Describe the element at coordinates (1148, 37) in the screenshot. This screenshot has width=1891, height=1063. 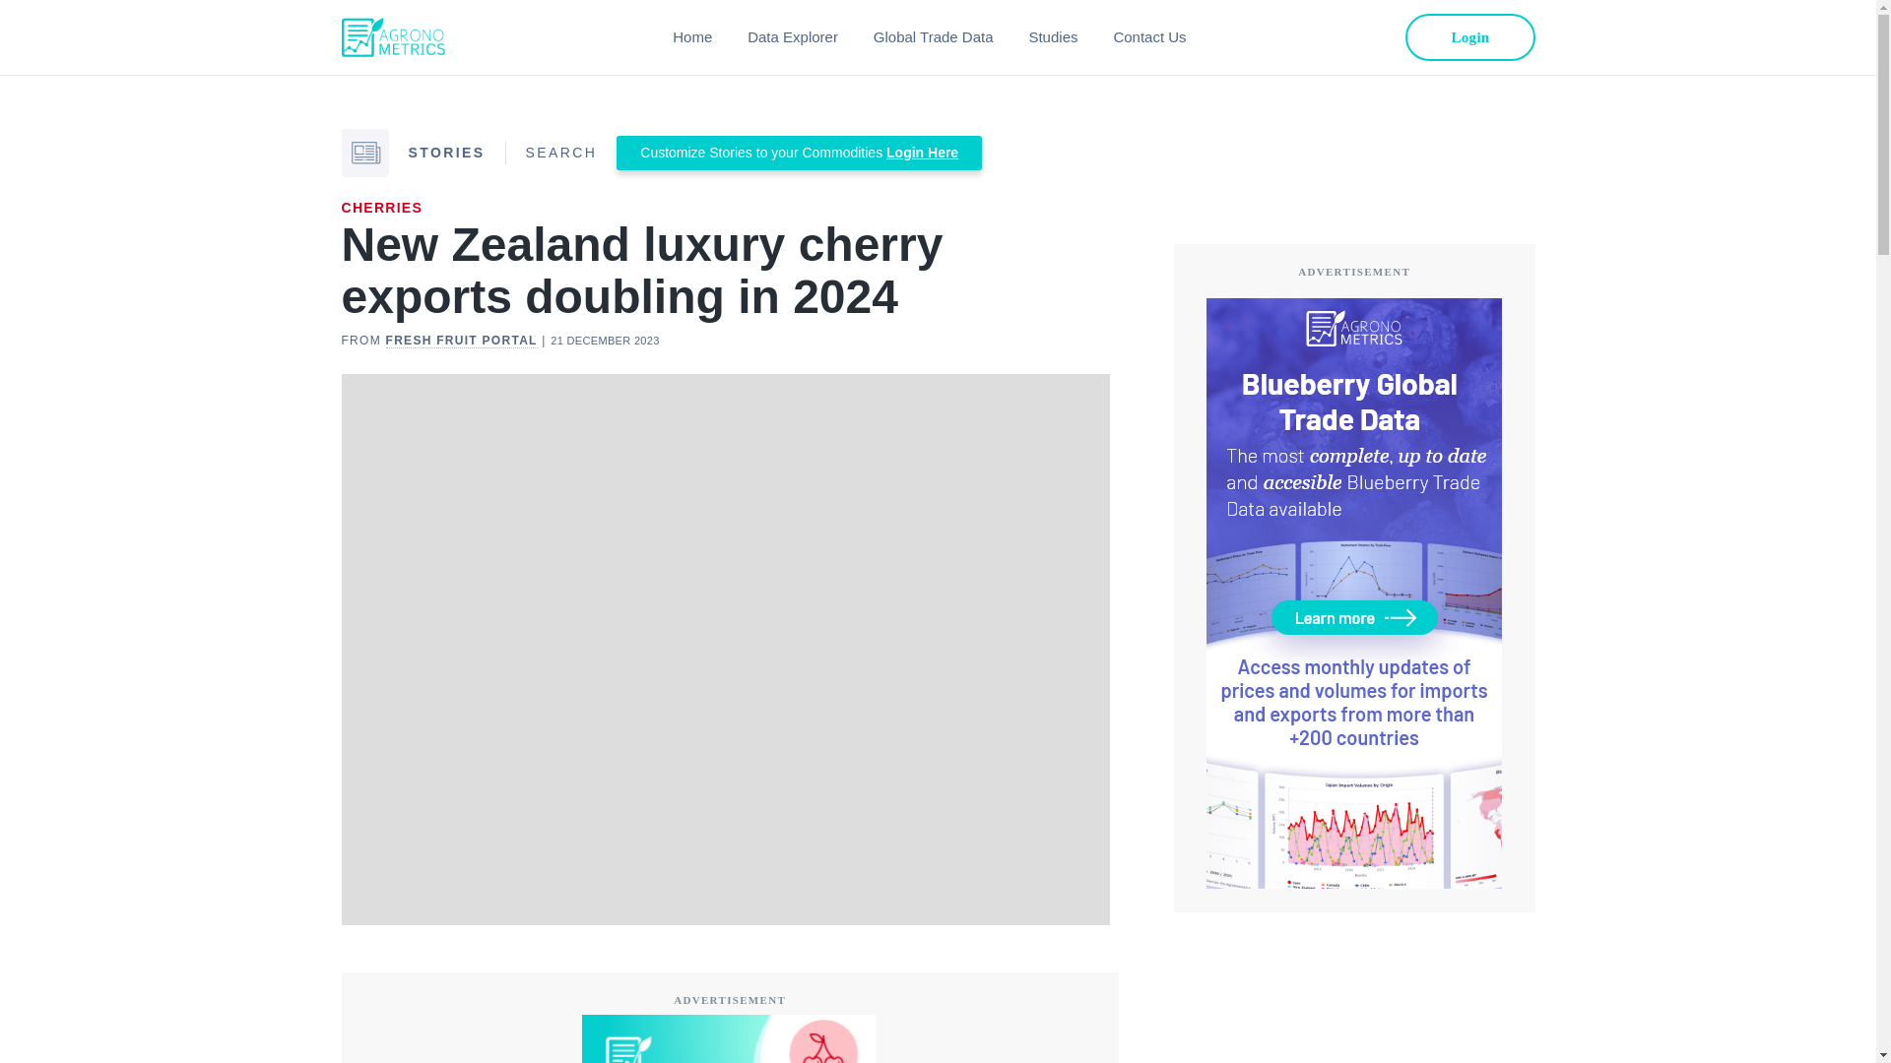
I see `Contact Us` at that location.